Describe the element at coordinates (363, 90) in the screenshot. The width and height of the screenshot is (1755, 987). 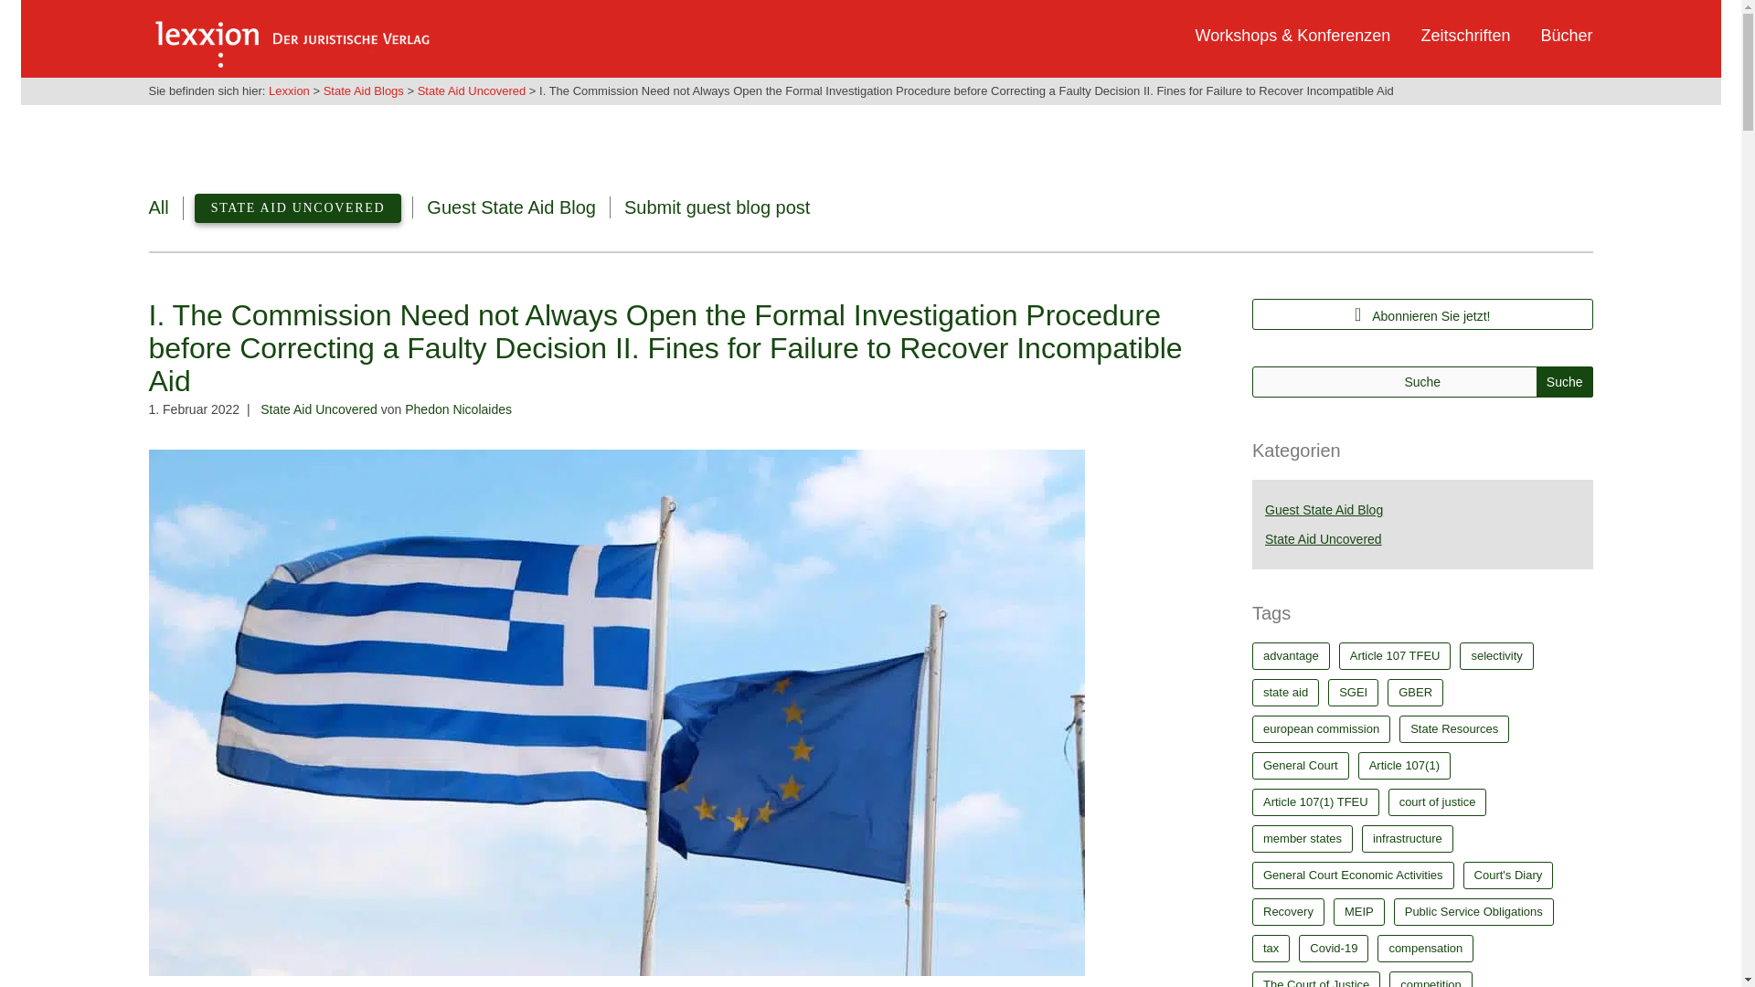
I see `State Aid Blogs` at that location.